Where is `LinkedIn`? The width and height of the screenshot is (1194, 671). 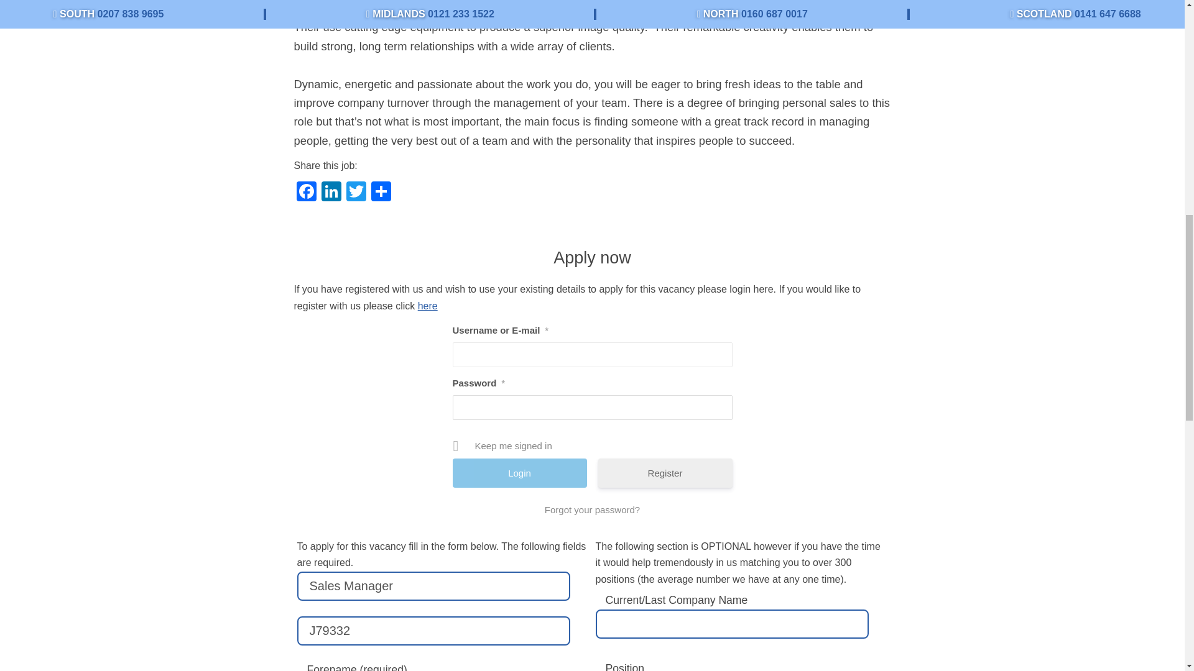 LinkedIn is located at coordinates (331, 193).